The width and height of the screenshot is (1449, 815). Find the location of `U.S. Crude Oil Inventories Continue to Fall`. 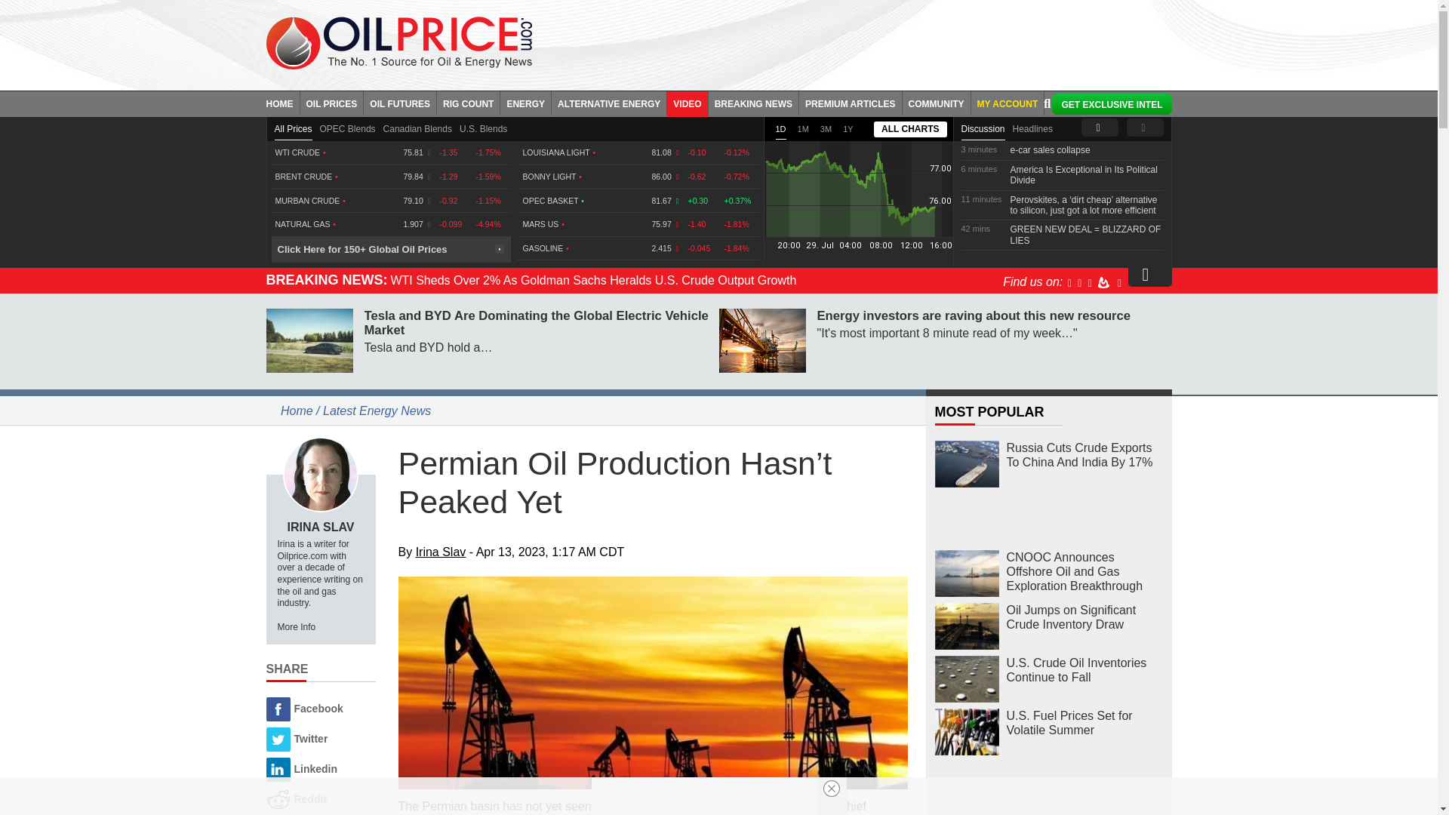

U.S. Crude Oil Inventories Continue to Fall is located at coordinates (966, 679).